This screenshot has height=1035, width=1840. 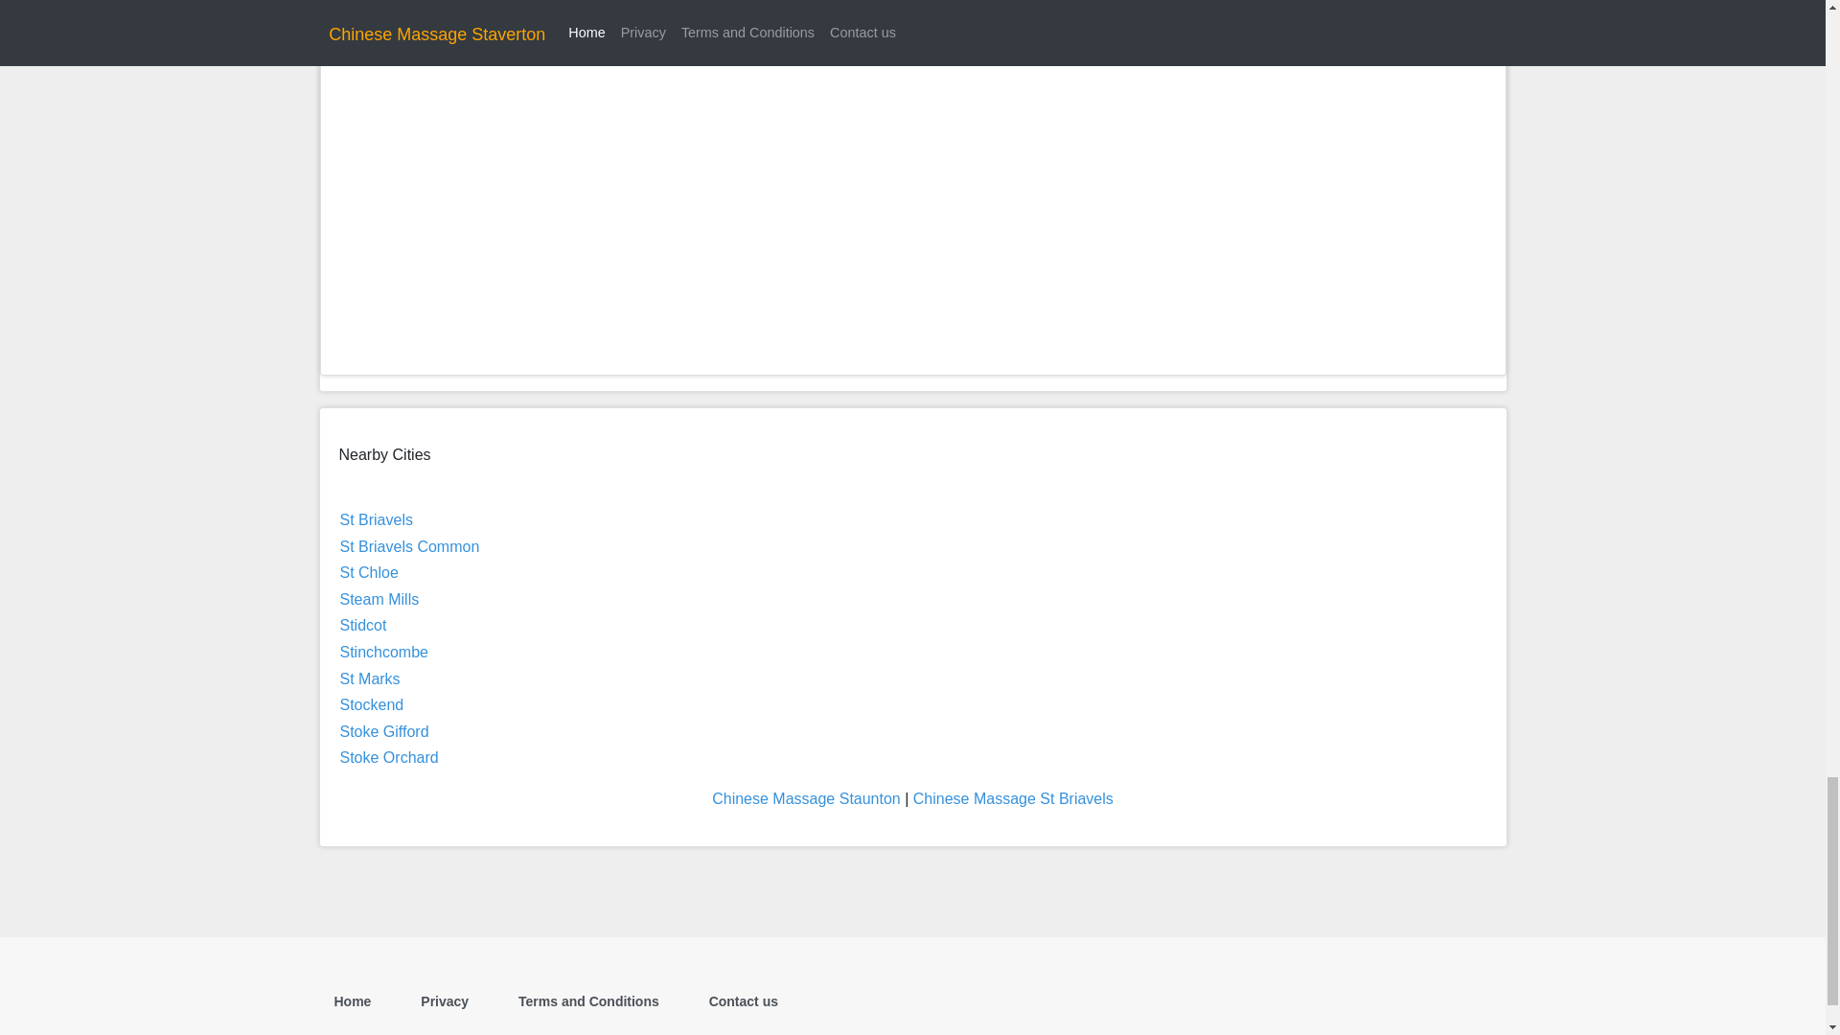 I want to click on Steam Mills, so click(x=379, y=598).